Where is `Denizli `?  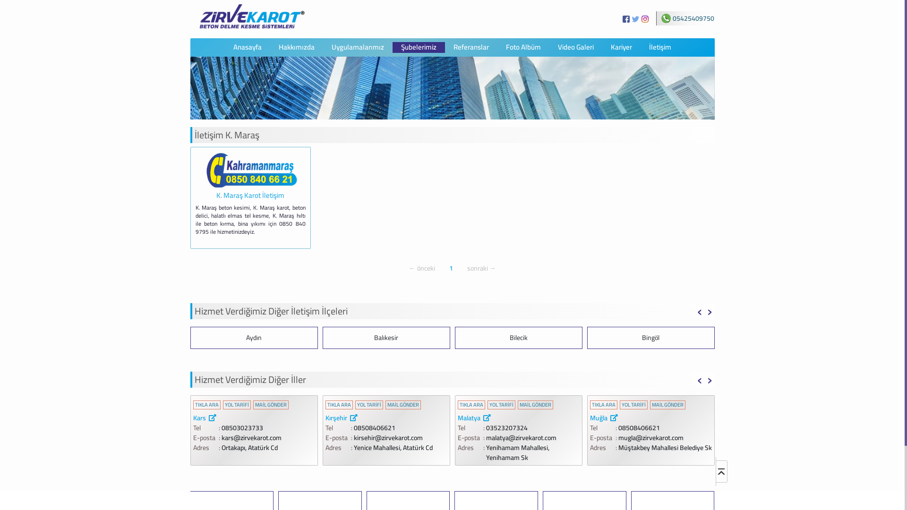 Denizli  is located at coordinates (310, 418).